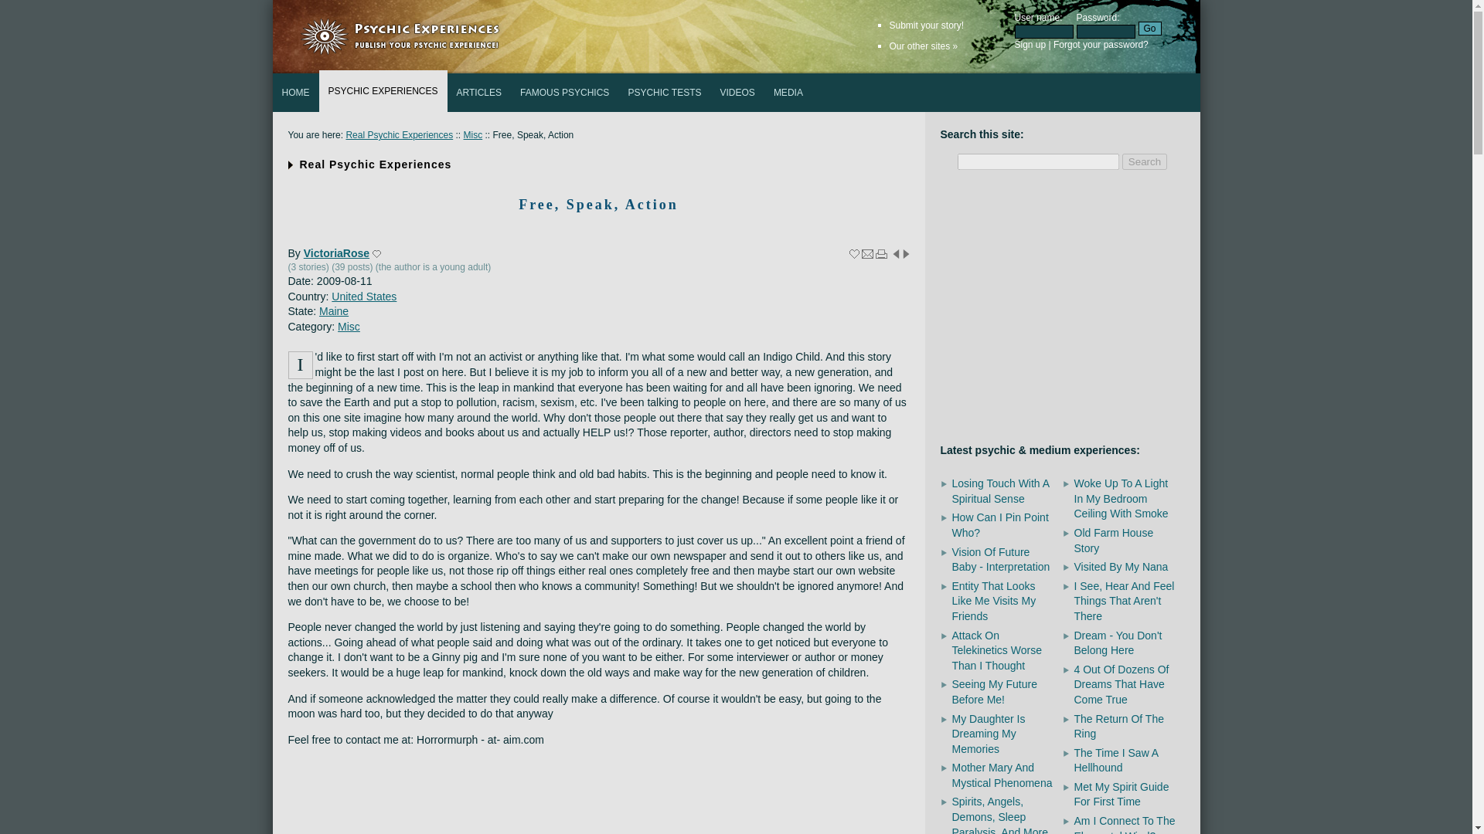 Image resolution: width=1484 pixels, height=834 pixels. I want to click on Misc, so click(473, 135).